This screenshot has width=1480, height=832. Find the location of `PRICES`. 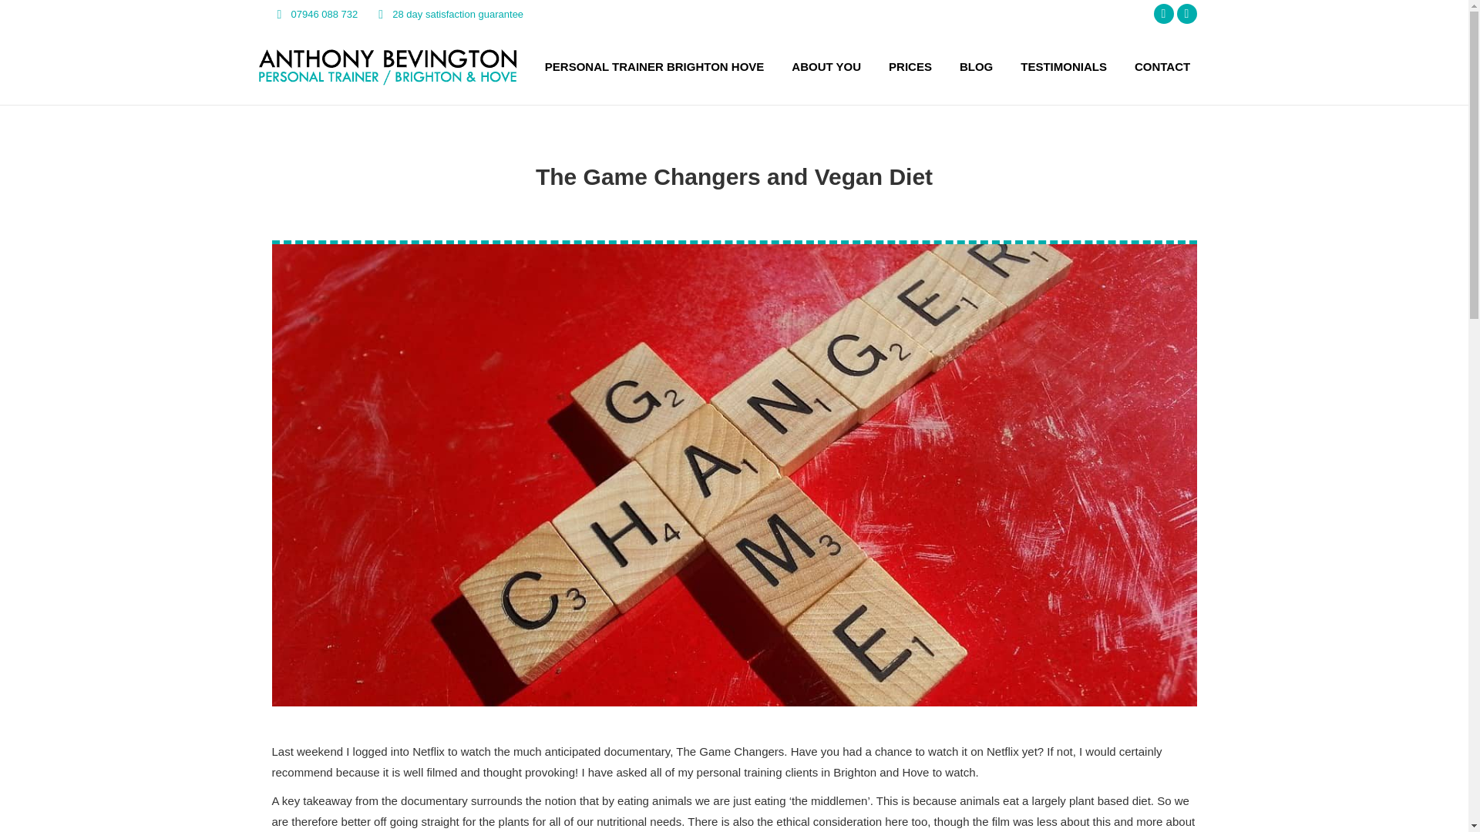

PRICES is located at coordinates (910, 66).